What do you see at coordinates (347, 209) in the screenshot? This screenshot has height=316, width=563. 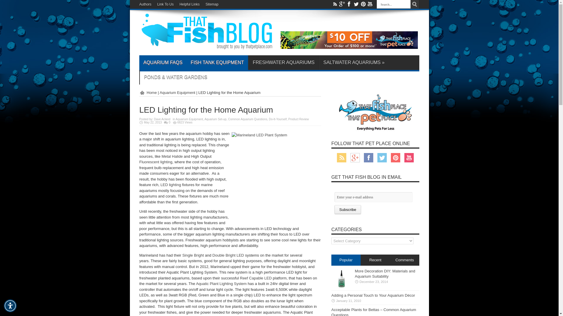 I see `Subscribe` at bounding box center [347, 209].